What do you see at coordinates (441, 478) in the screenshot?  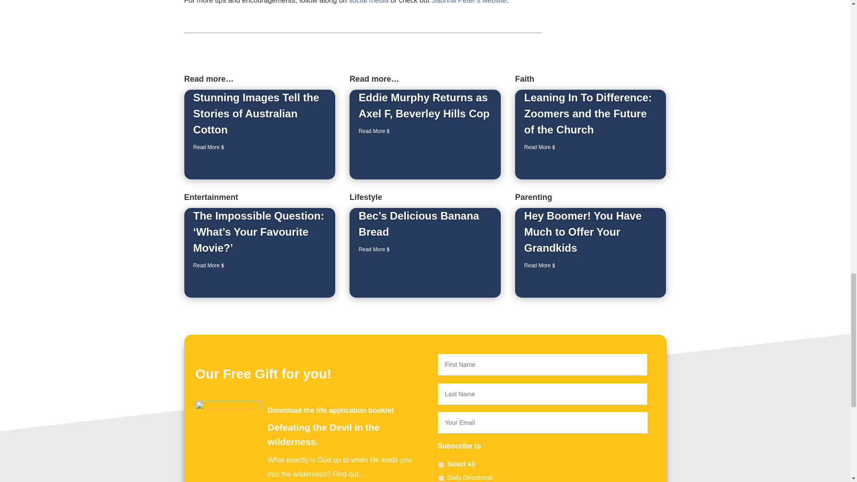 I see `Daily Devotional` at bounding box center [441, 478].